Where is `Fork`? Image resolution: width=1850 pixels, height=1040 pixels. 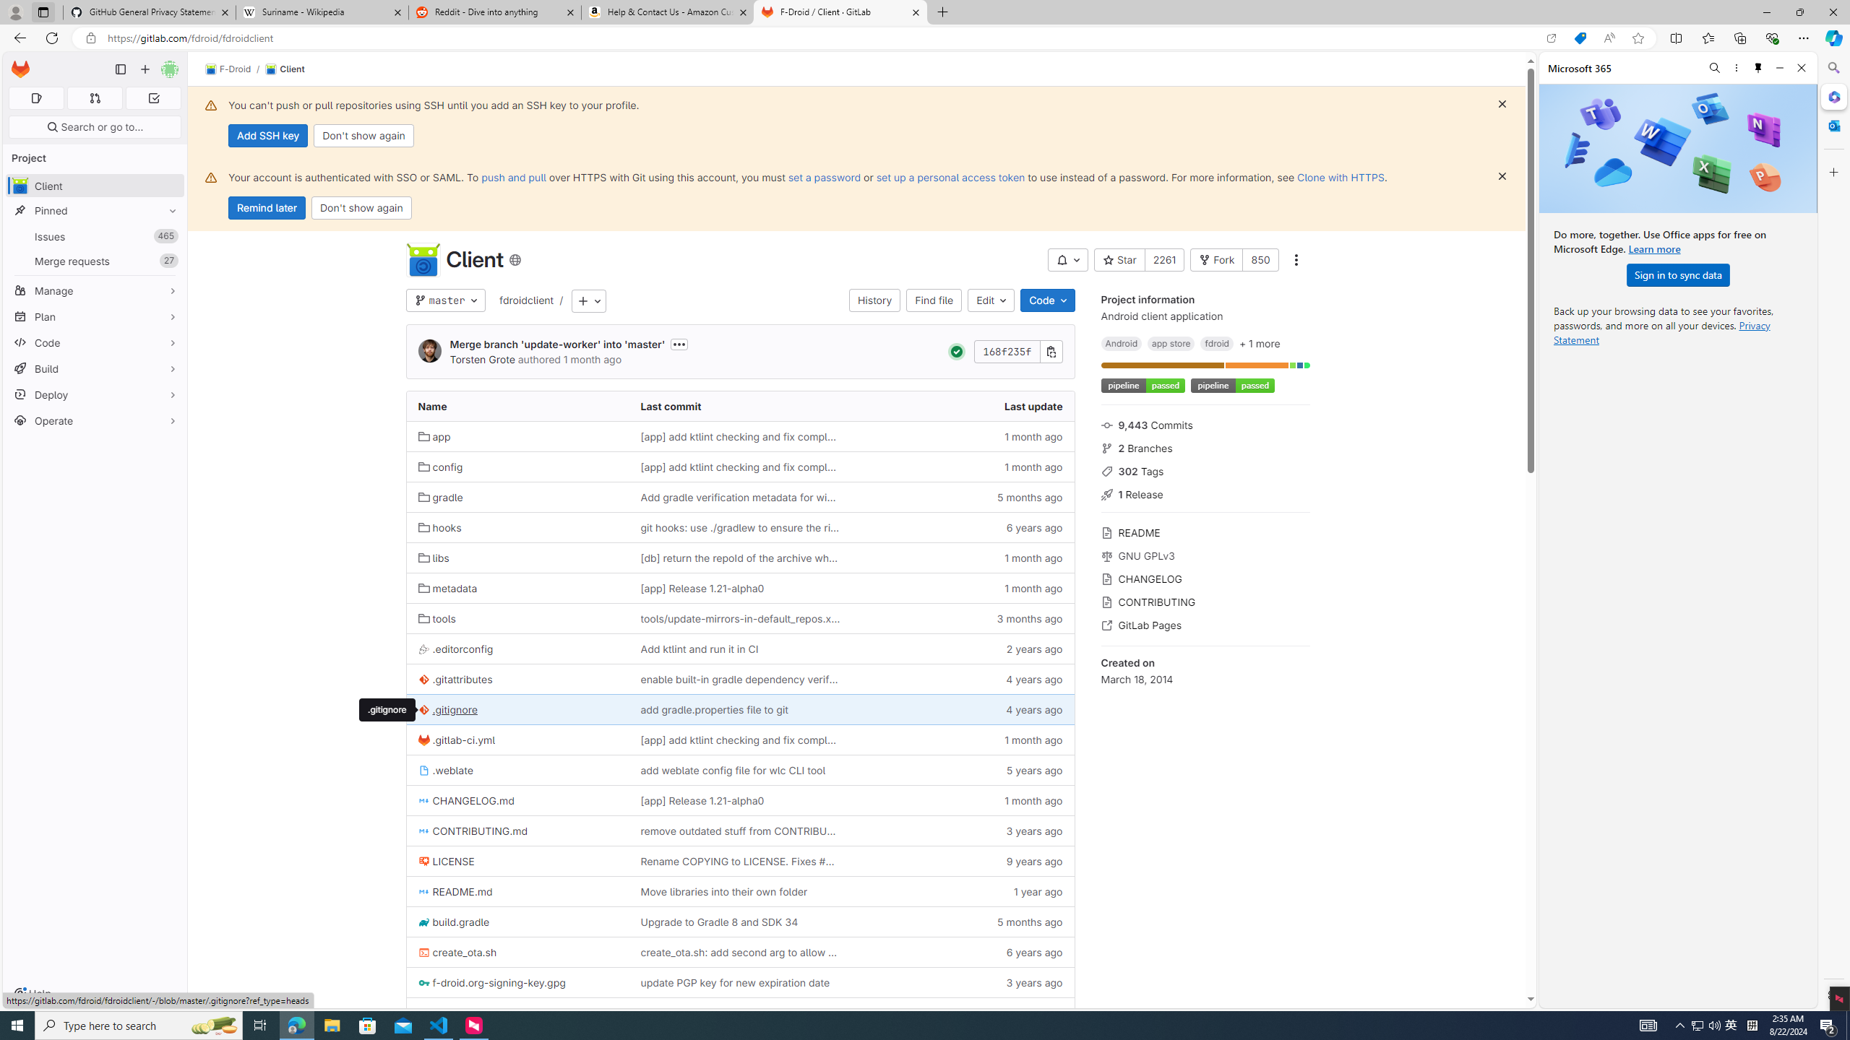
Fork is located at coordinates (1216, 260).